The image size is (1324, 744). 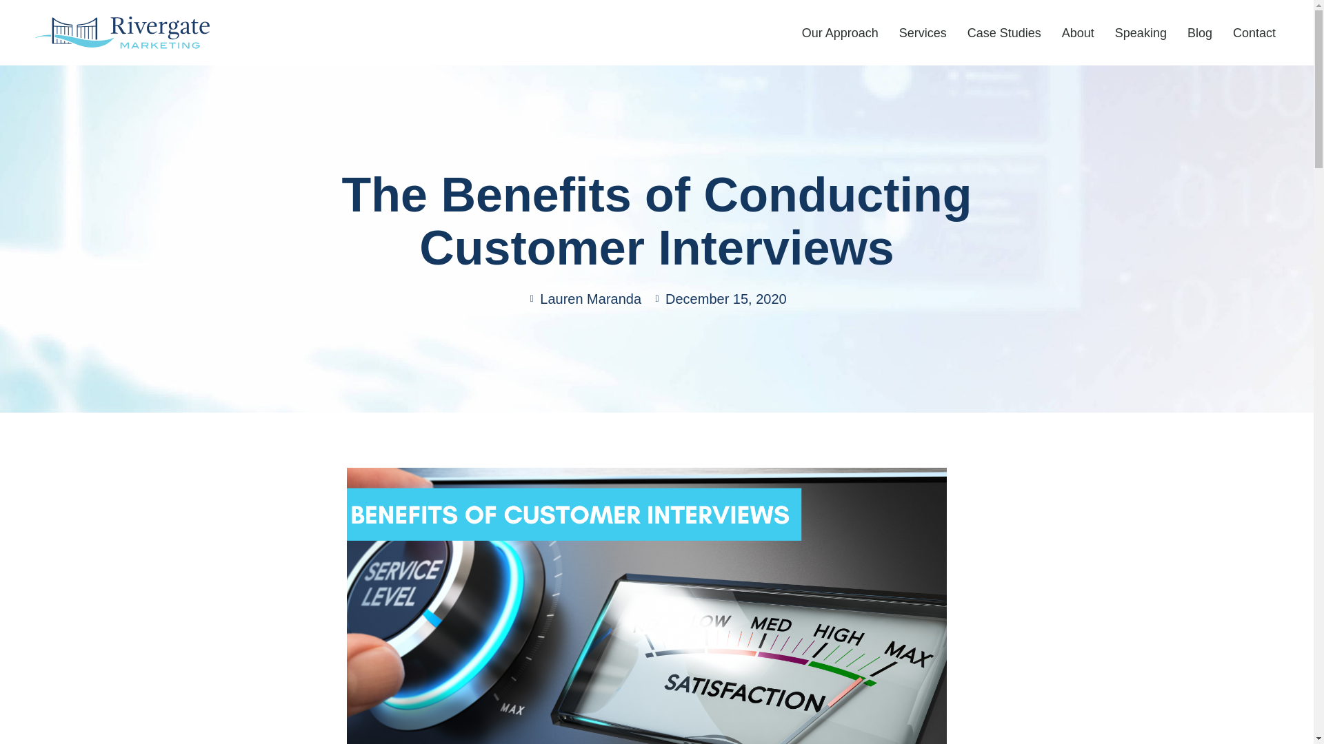 What do you see at coordinates (1199, 33) in the screenshot?
I see `Blog` at bounding box center [1199, 33].